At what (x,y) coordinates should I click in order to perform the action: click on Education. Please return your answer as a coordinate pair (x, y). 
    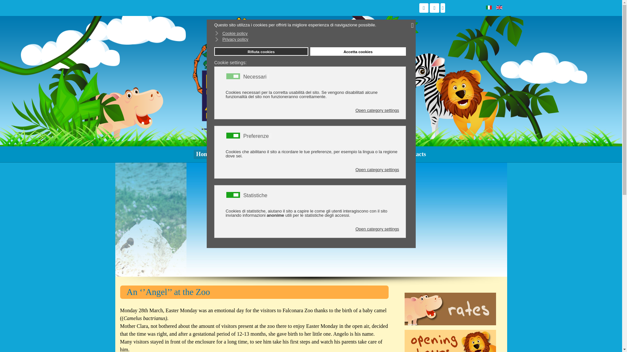
    Looking at the image, I should click on (346, 154).